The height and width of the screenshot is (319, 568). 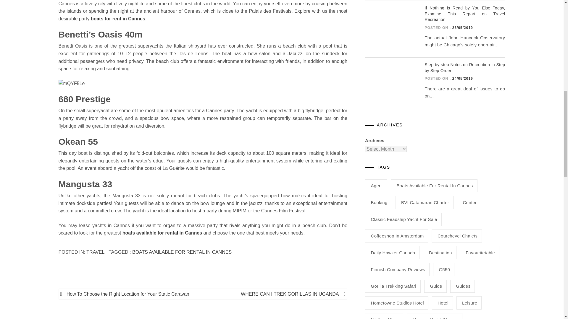 What do you see at coordinates (182, 252) in the screenshot?
I see `BOATS AVAILABLE FOR RENTAL IN CANNES` at bounding box center [182, 252].